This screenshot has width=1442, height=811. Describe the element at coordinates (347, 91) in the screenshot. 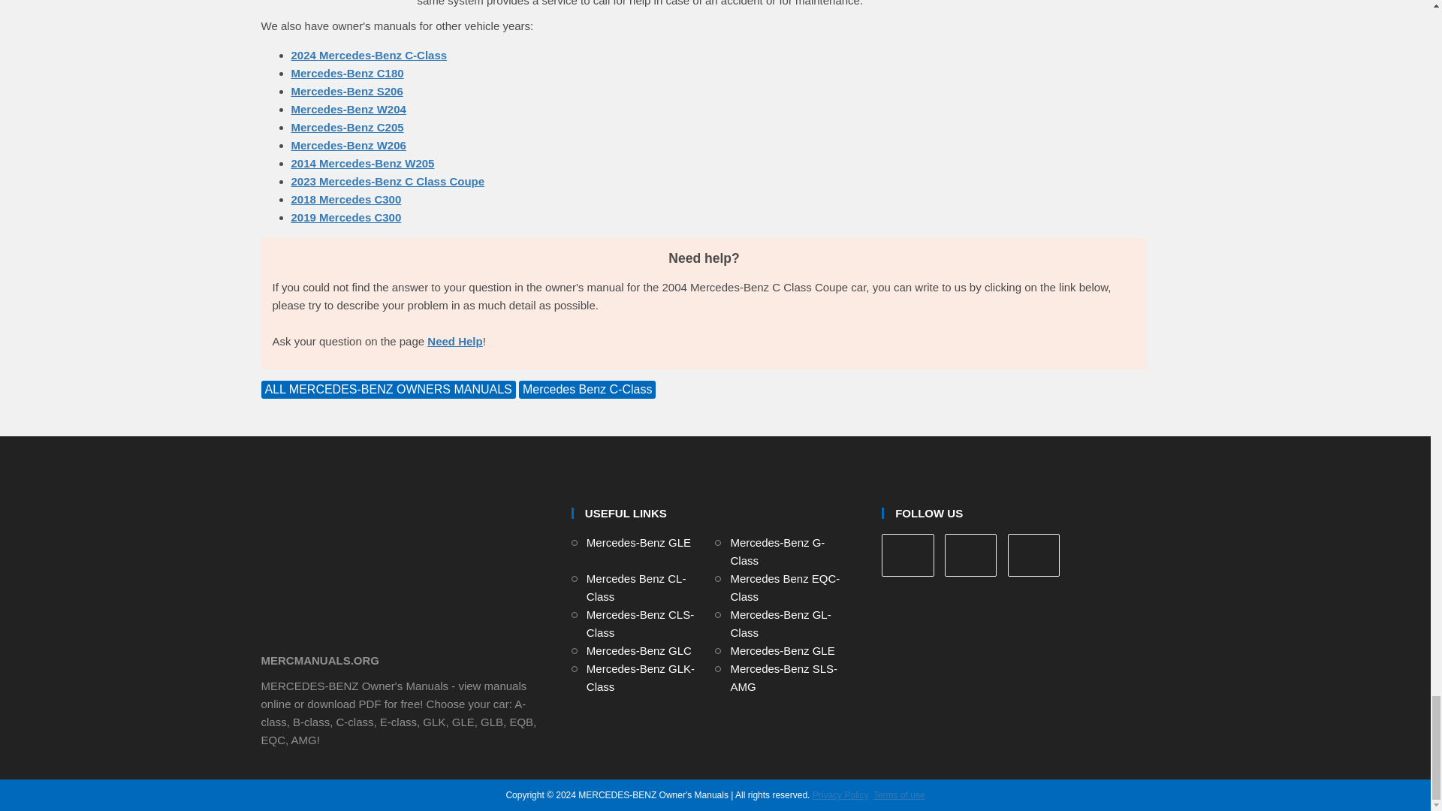

I see `Mercedes-Benz S206` at that location.